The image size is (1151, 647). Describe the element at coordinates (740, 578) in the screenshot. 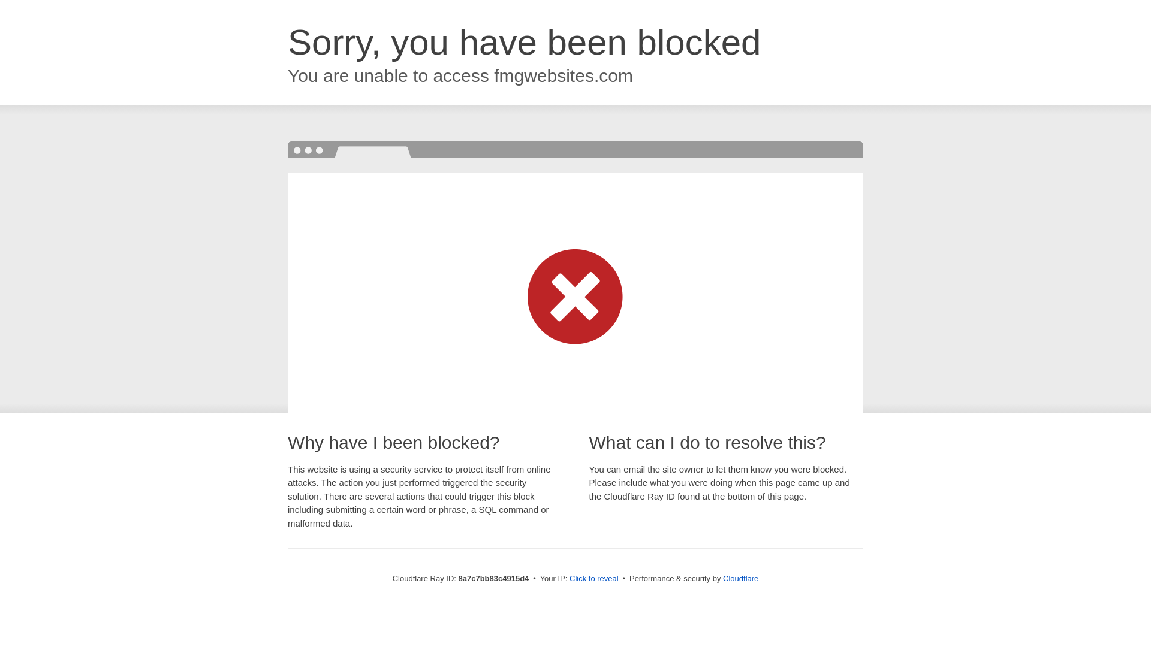

I see `Cloudflare` at that location.